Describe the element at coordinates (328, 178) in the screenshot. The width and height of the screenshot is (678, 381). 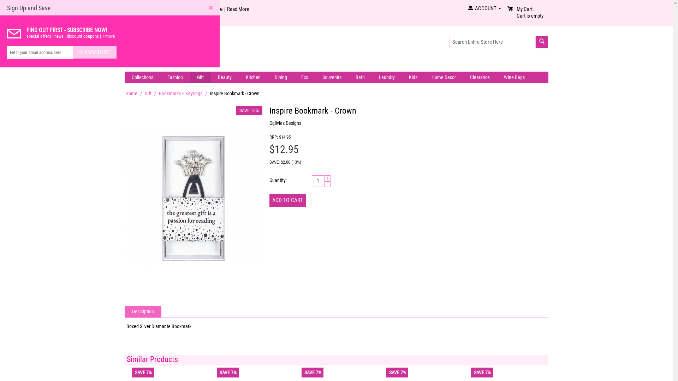
I see `+` at that location.